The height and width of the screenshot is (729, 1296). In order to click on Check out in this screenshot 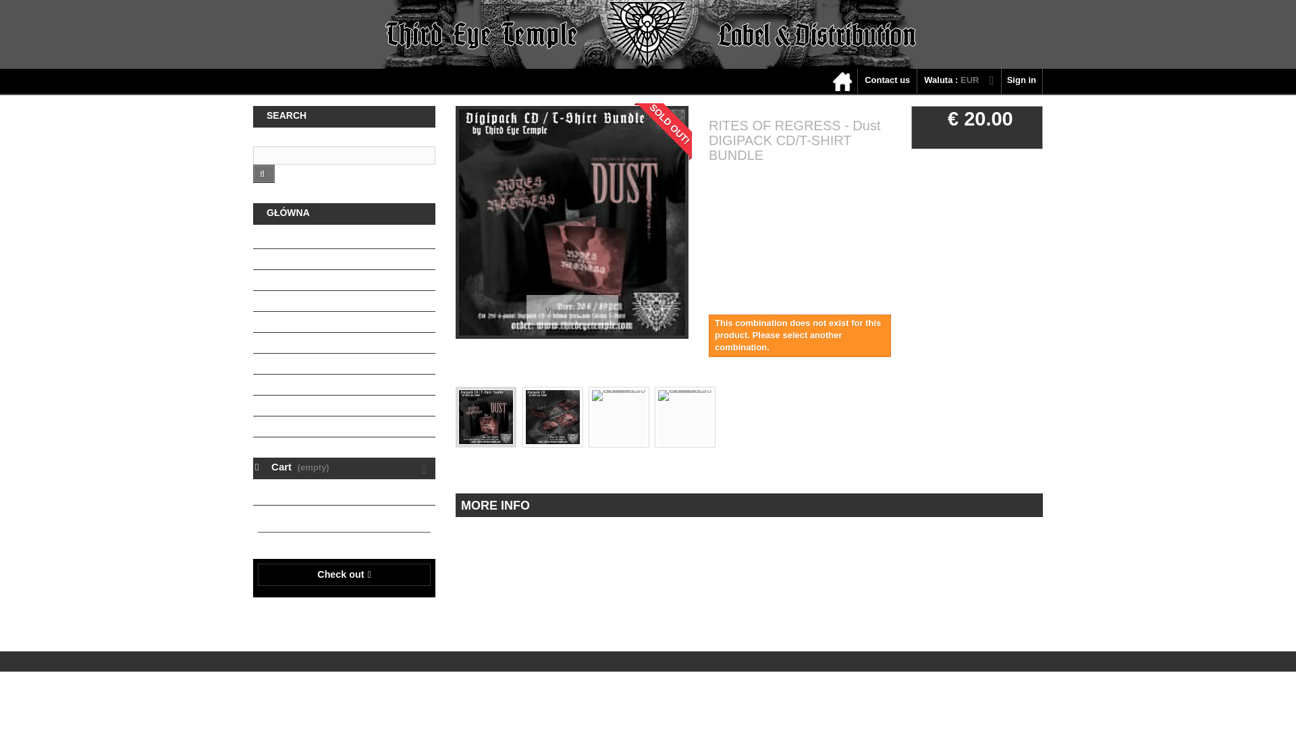, I will do `click(344, 574)`.